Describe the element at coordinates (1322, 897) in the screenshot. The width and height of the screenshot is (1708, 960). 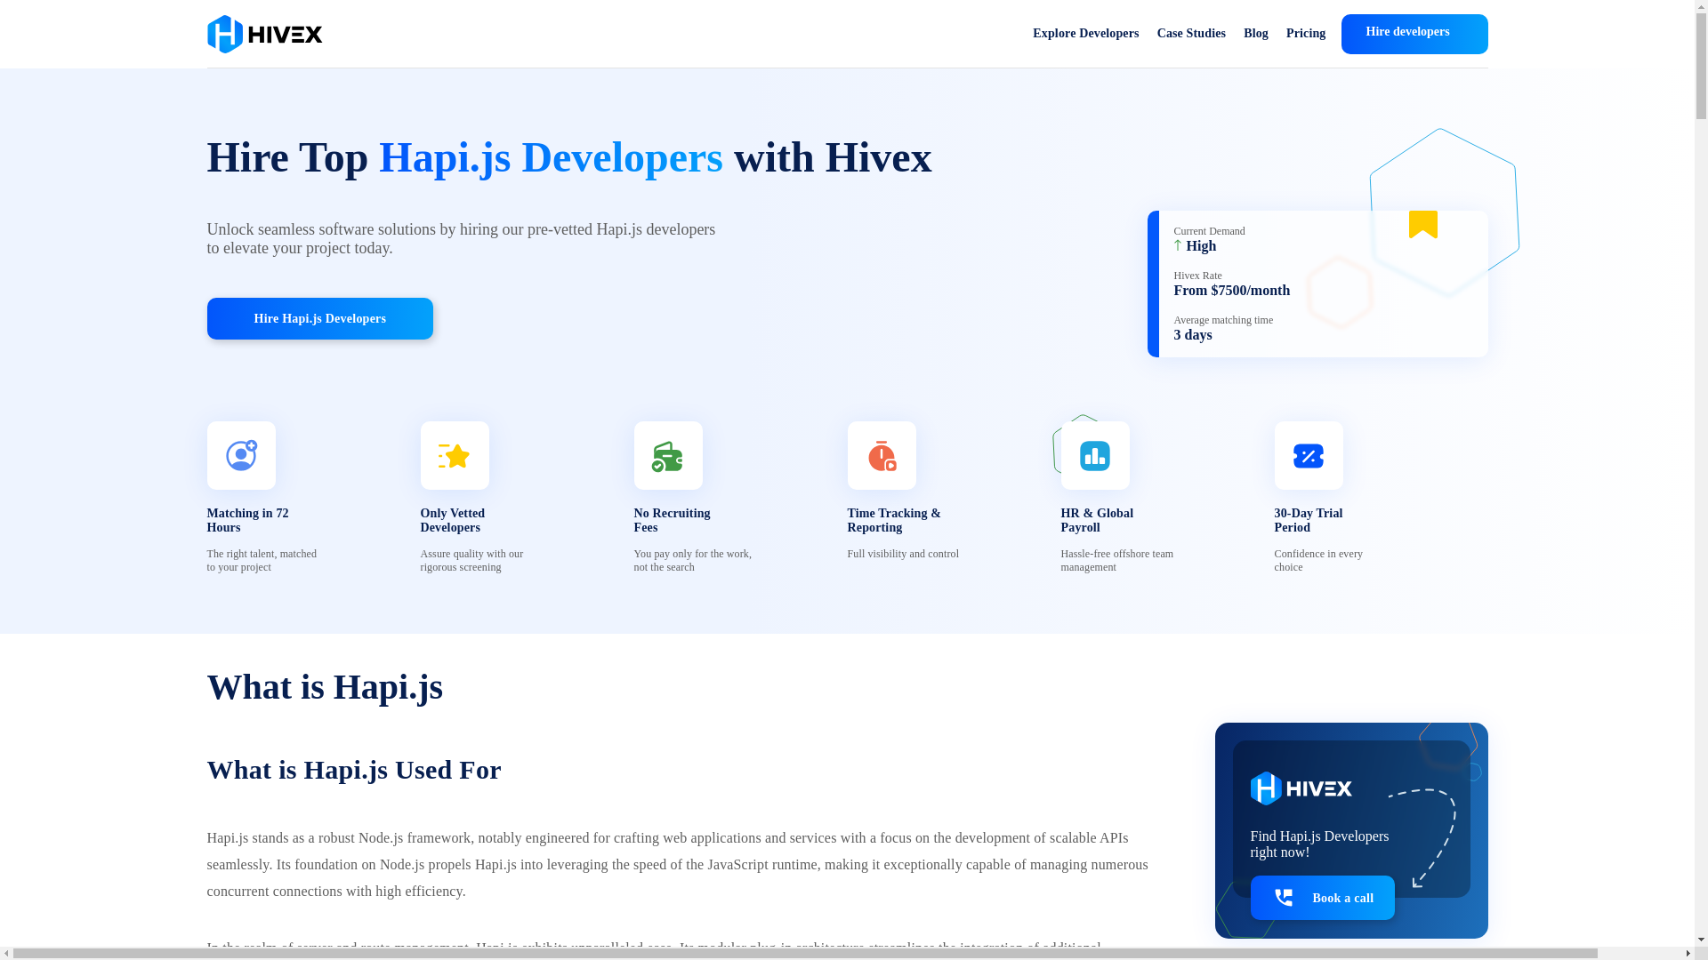
I see `Book a call` at that location.